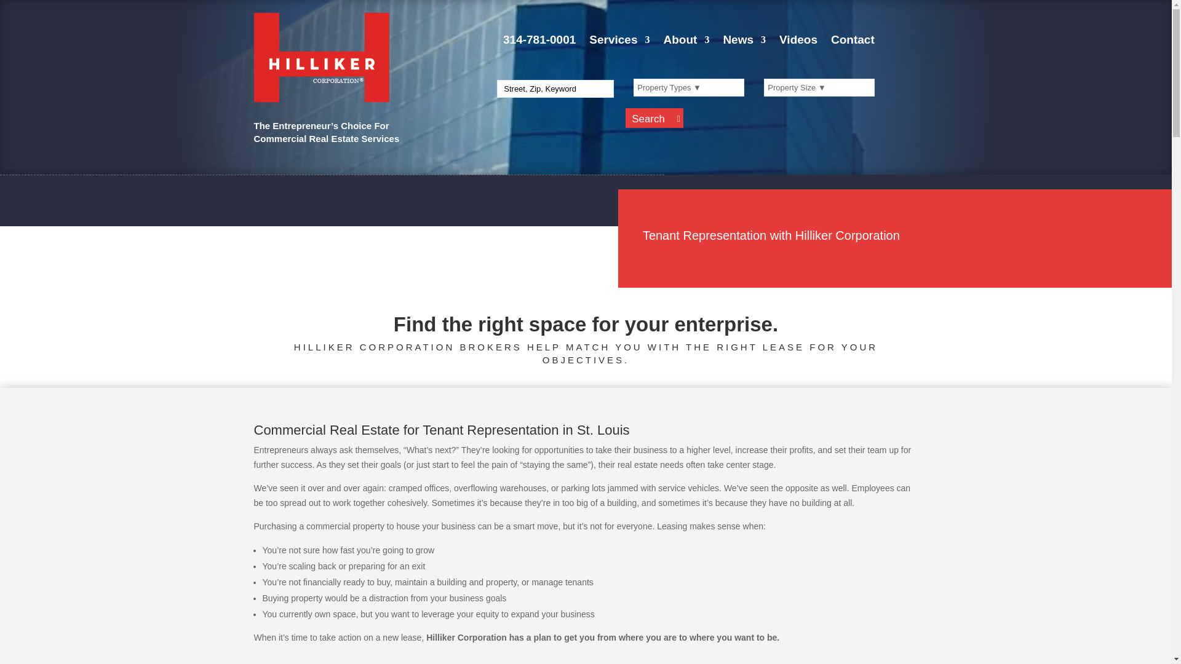  What do you see at coordinates (686, 42) in the screenshot?
I see `About` at bounding box center [686, 42].